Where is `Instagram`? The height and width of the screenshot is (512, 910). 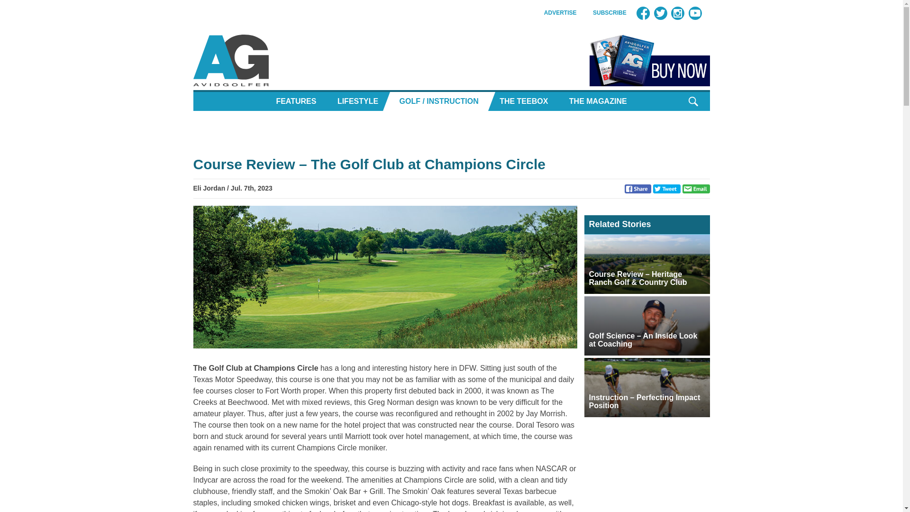 Instagram is located at coordinates (677, 13).